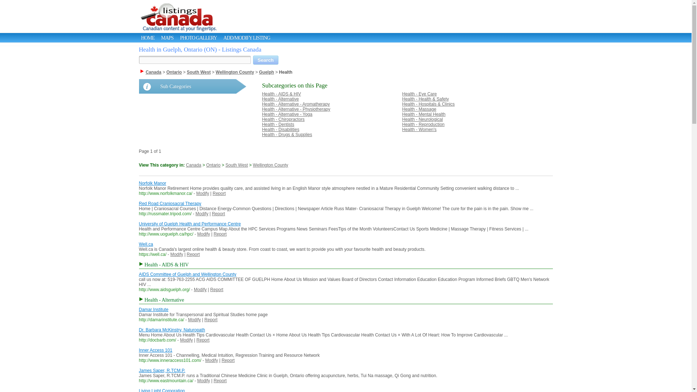 This screenshot has height=392, width=697. What do you see at coordinates (419, 129) in the screenshot?
I see `Health - Women's` at bounding box center [419, 129].